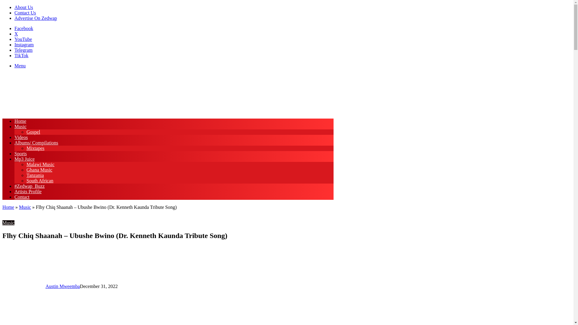  Describe the element at coordinates (36, 18) in the screenshot. I see `Advertise On Zedwap` at that location.